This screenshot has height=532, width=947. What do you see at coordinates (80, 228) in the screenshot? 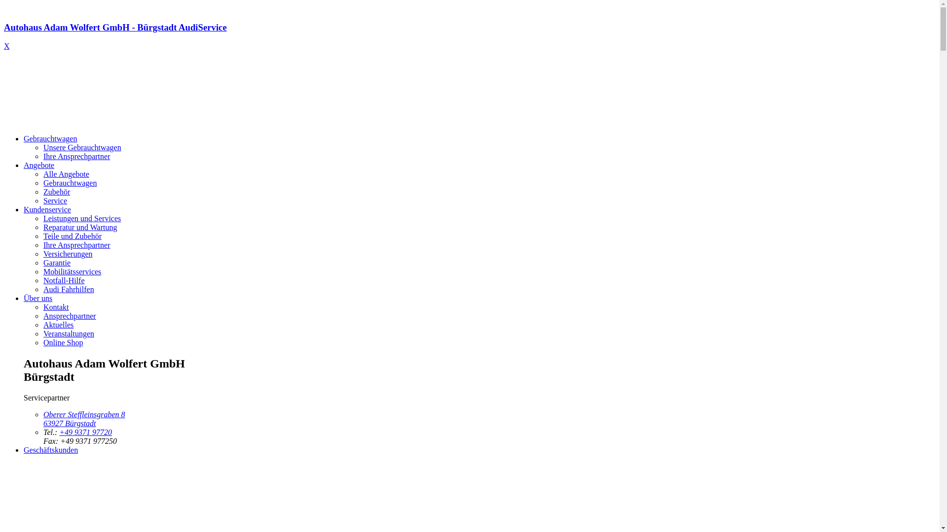
I see `Reparatur und Wartung` at bounding box center [80, 228].